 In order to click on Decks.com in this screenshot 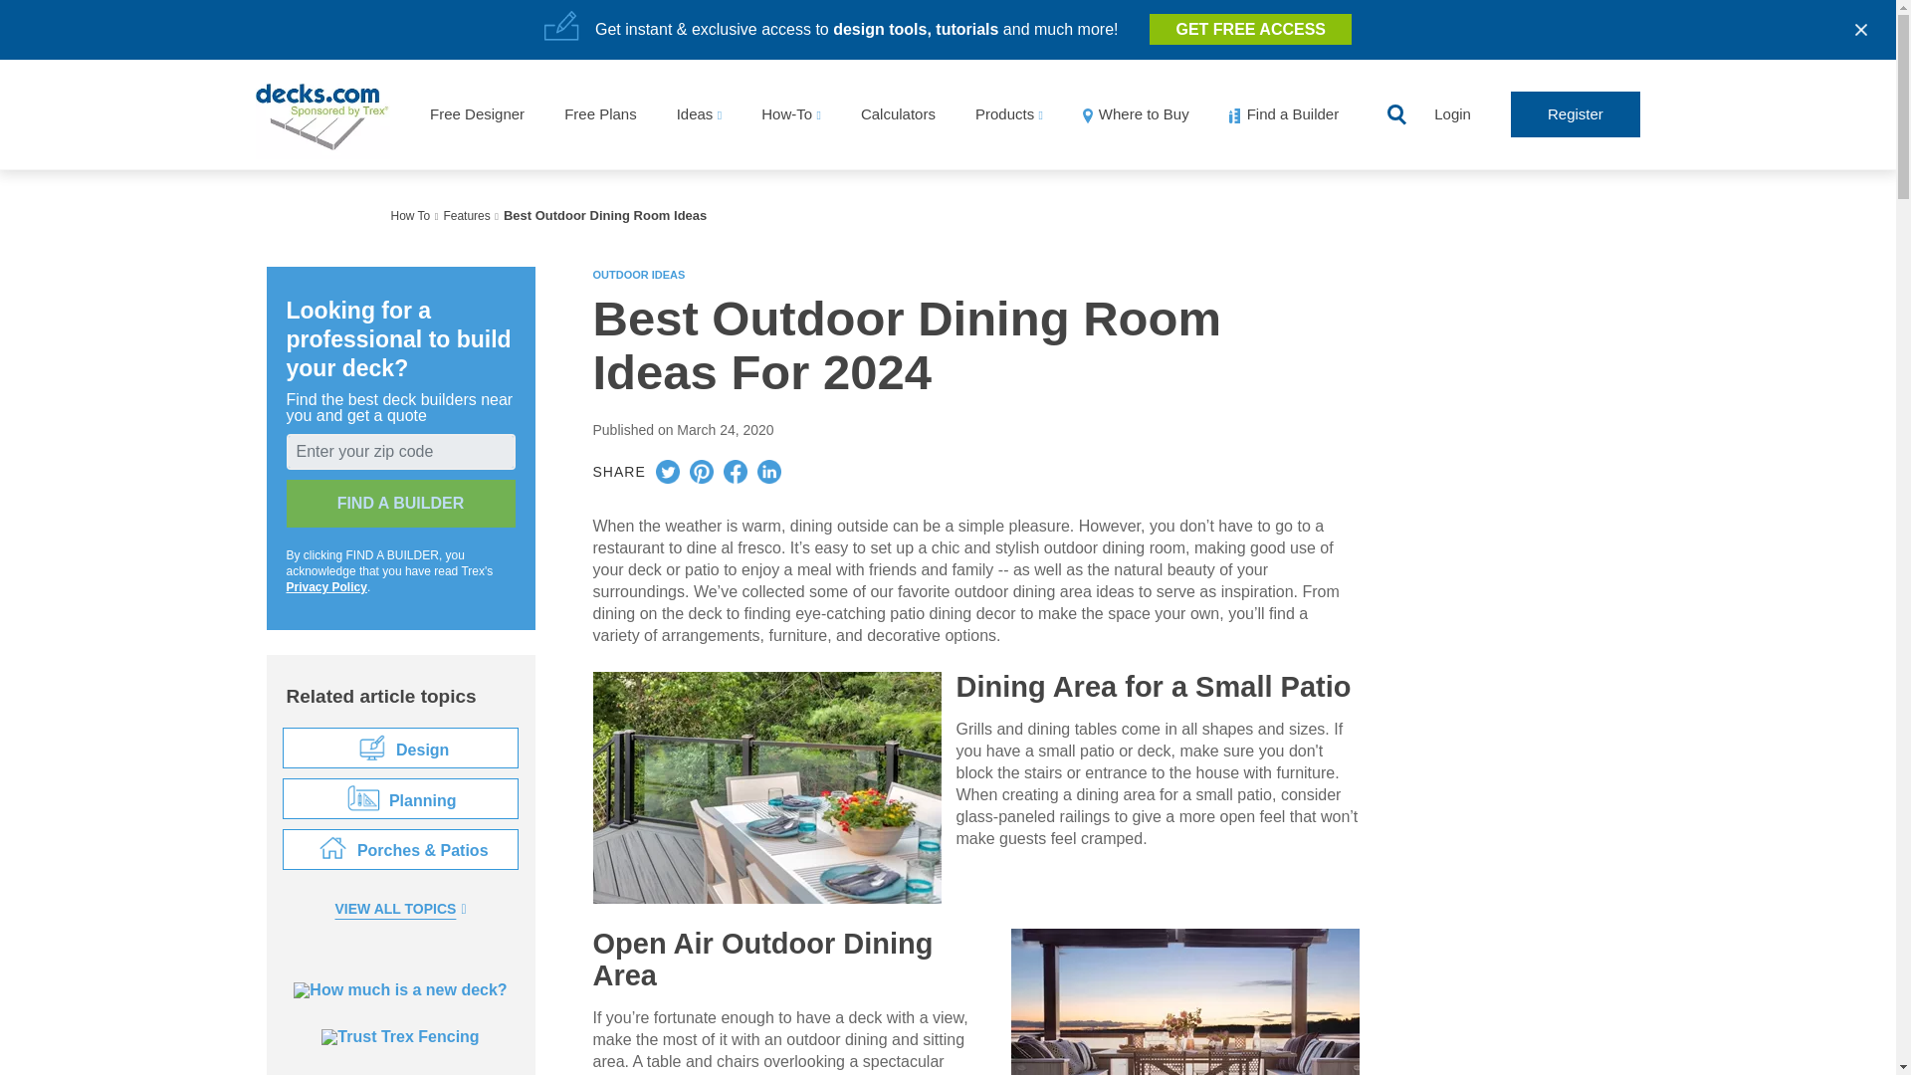, I will do `click(322, 113)`.